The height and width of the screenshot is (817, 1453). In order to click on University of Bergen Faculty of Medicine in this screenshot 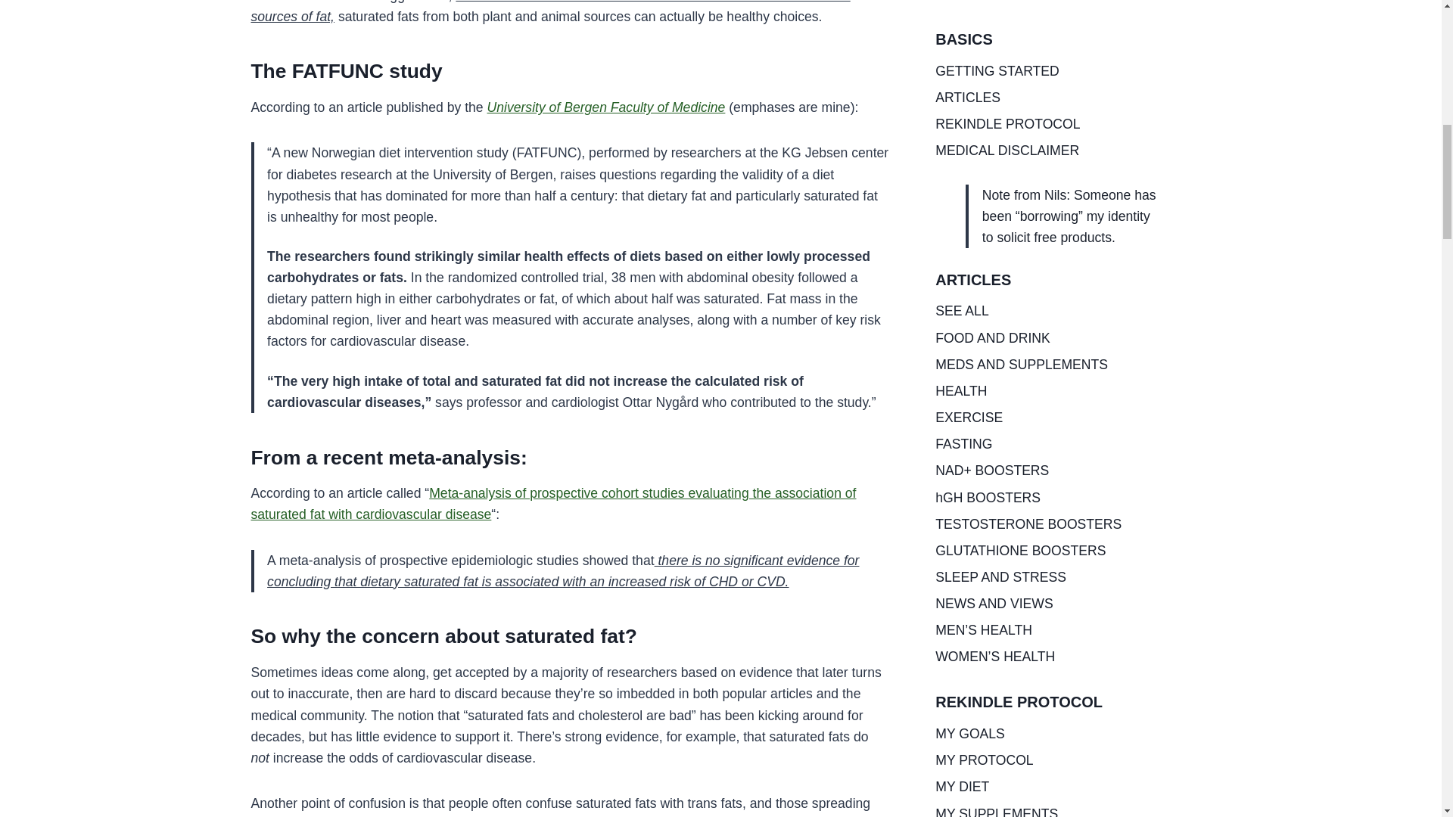, I will do `click(605, 107)`.